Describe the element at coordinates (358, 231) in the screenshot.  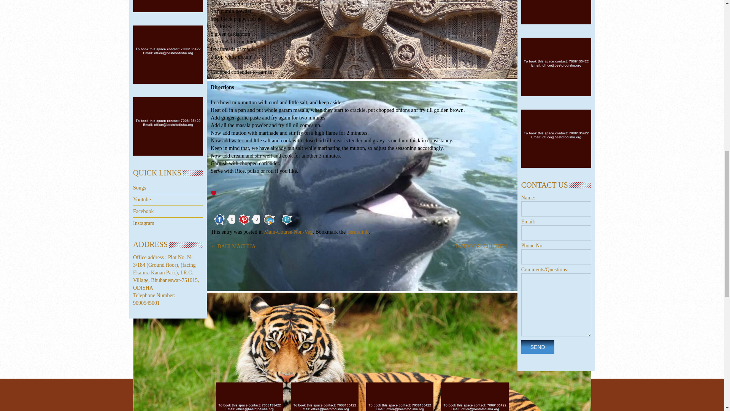
I see `Permalink to MUTTON ROGAN JOSH` at that location.